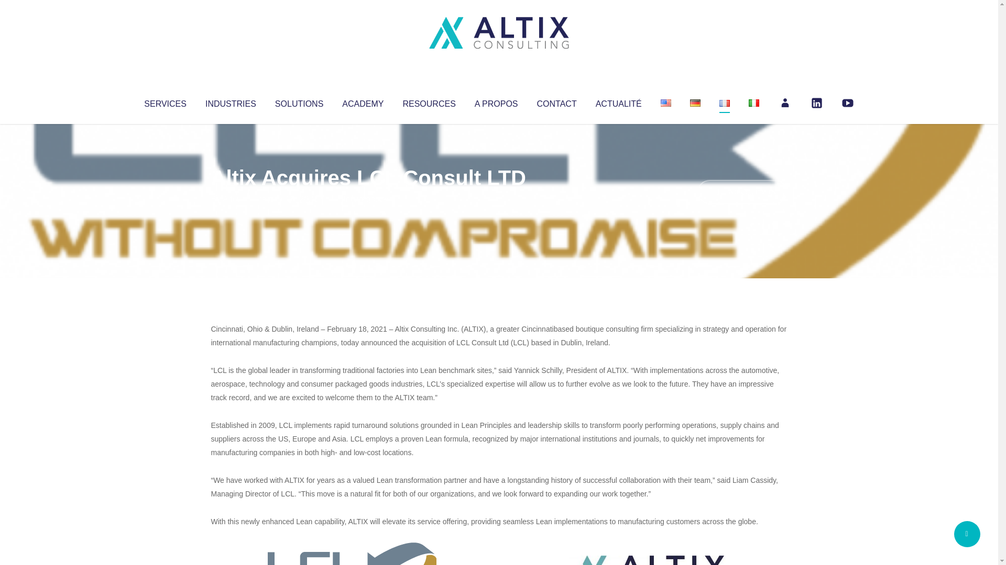  I want to click on Uncategorized, so click(366, 199).